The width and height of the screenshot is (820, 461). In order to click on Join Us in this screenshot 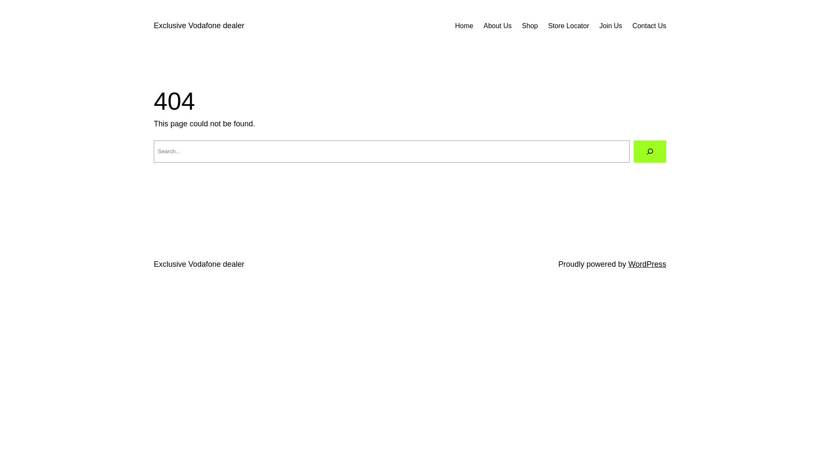, I will do `click(611, 26)`.